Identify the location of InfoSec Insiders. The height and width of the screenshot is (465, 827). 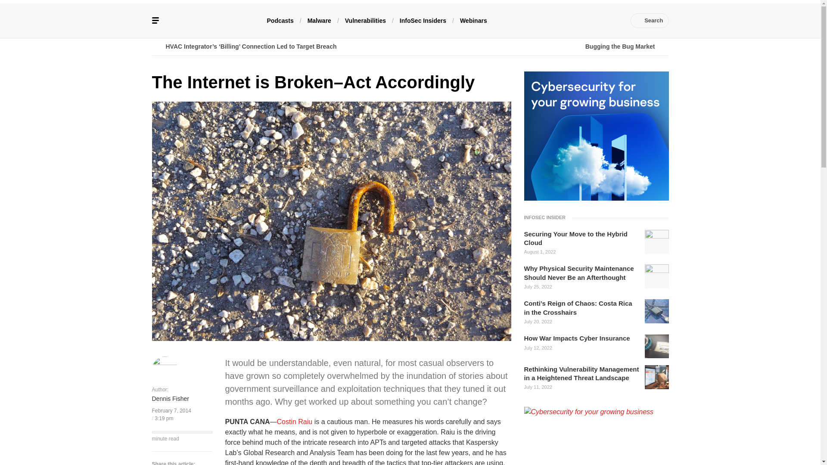
(423, 20).